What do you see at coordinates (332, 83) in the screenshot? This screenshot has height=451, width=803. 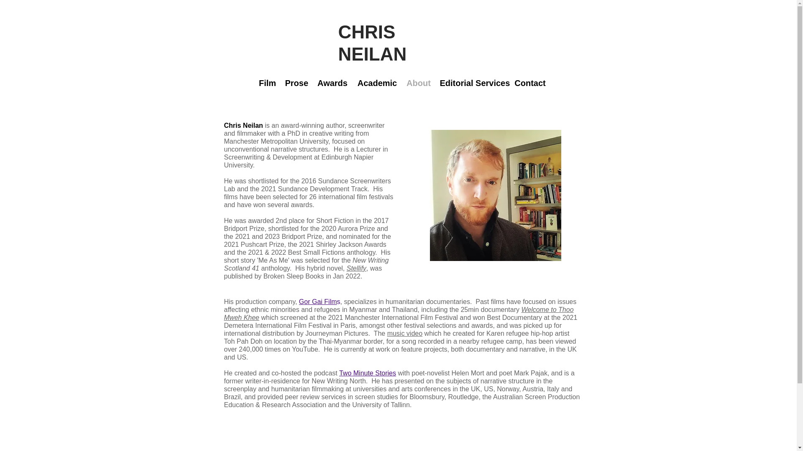 I see `Awards` at bounding box center [332, 83].